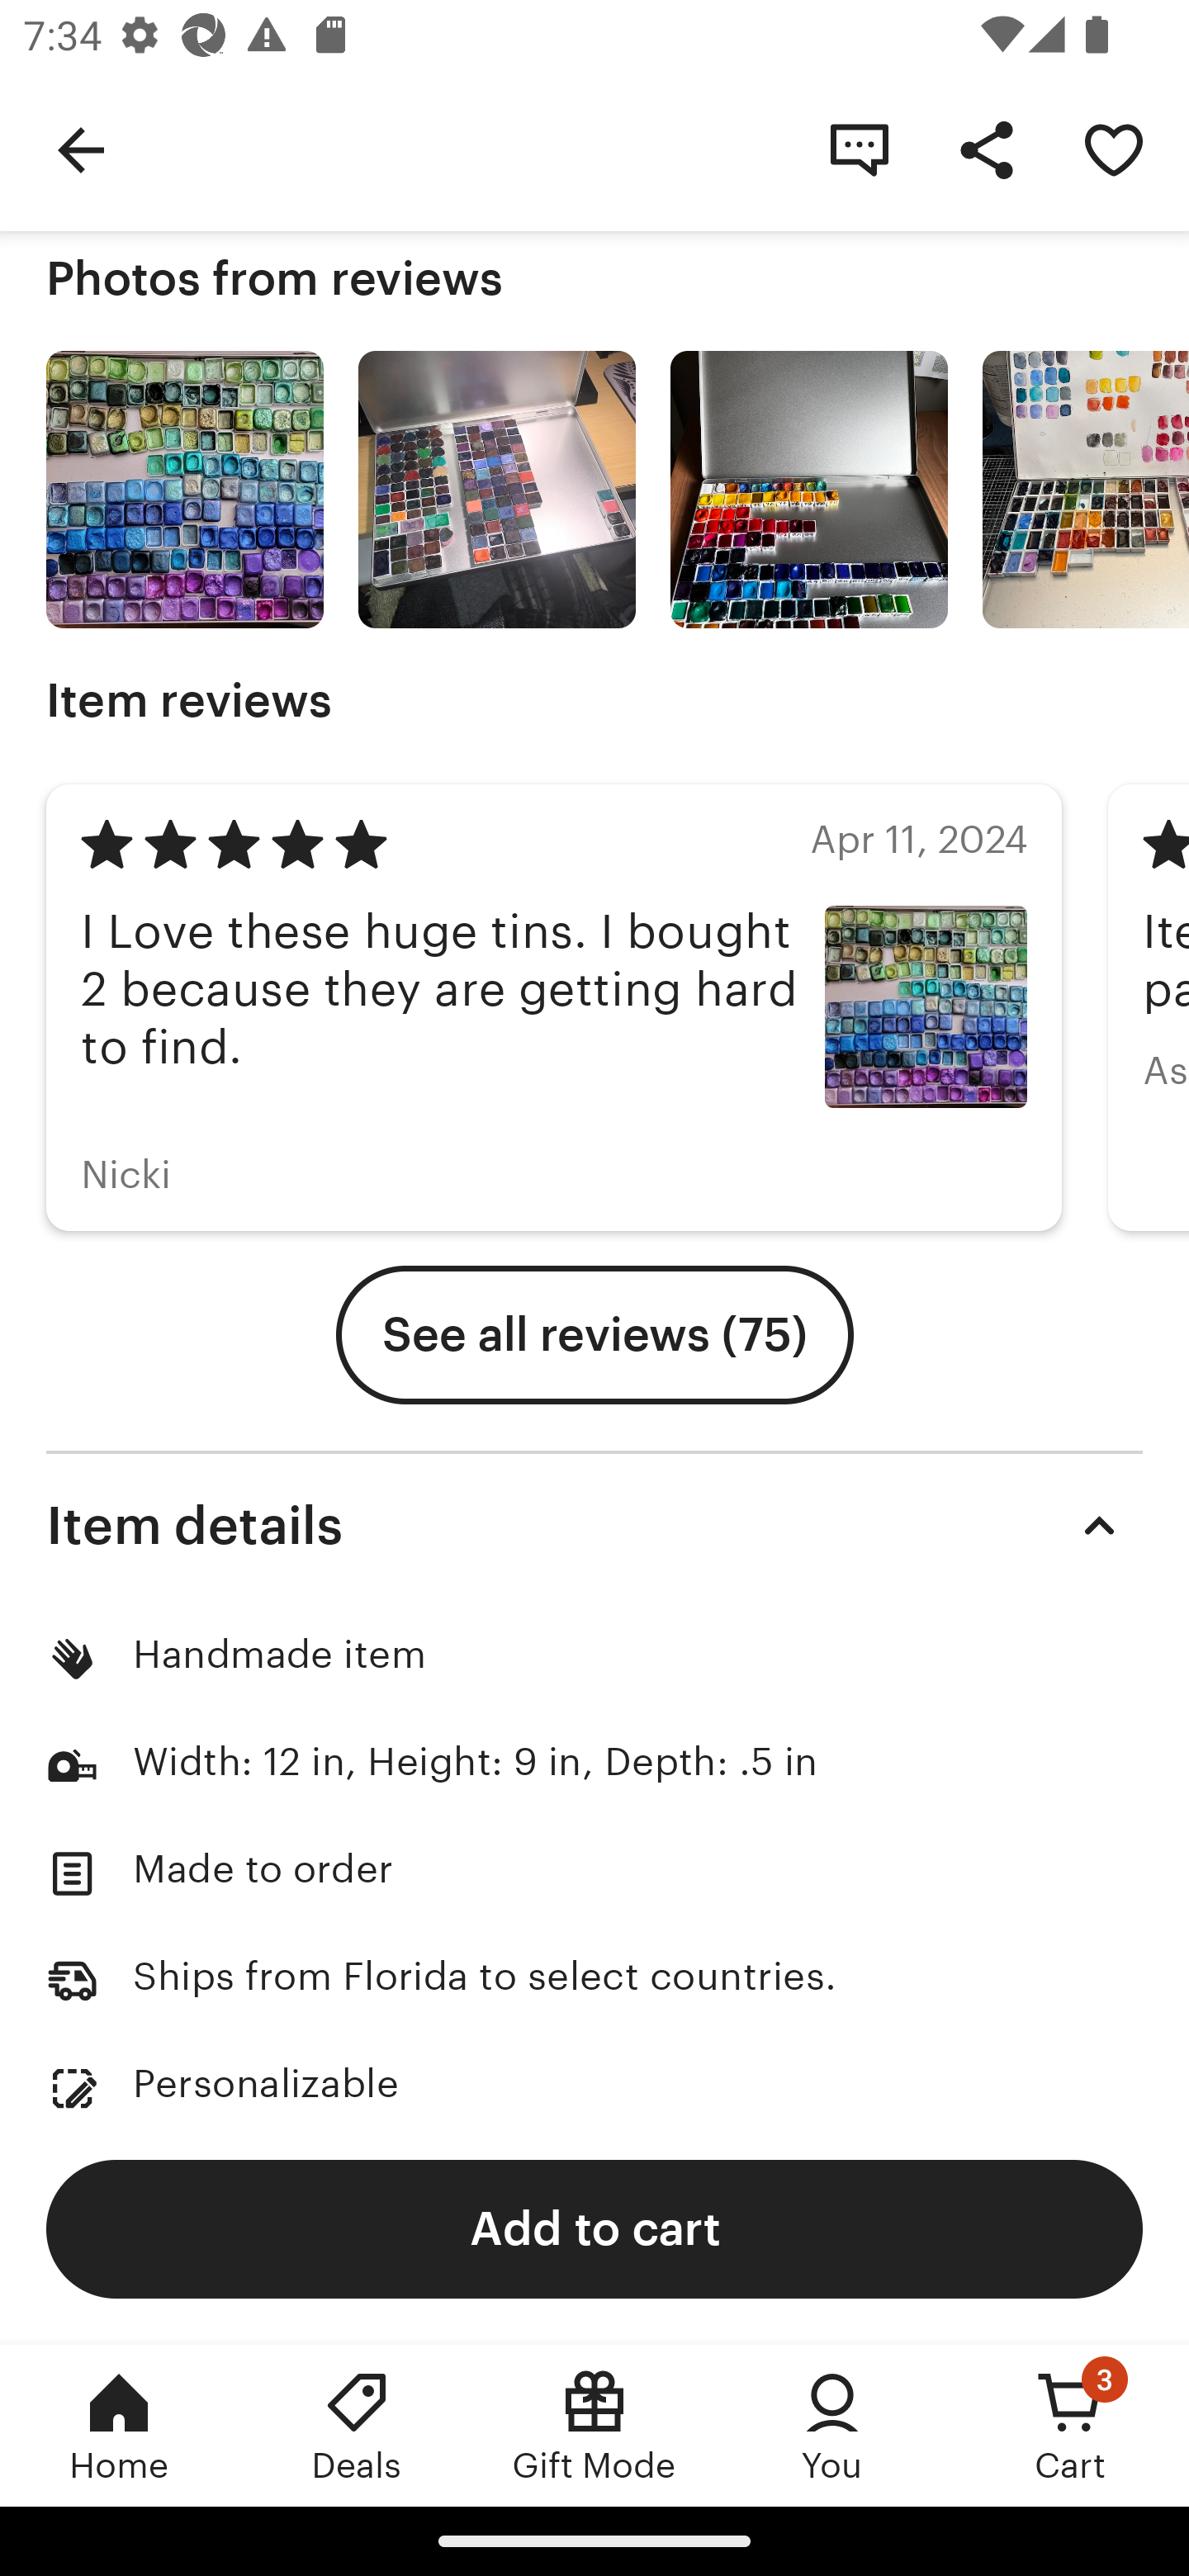 This screenshot has height=2576, width=1189. I want to click on Photo from review, so click(497, 489).